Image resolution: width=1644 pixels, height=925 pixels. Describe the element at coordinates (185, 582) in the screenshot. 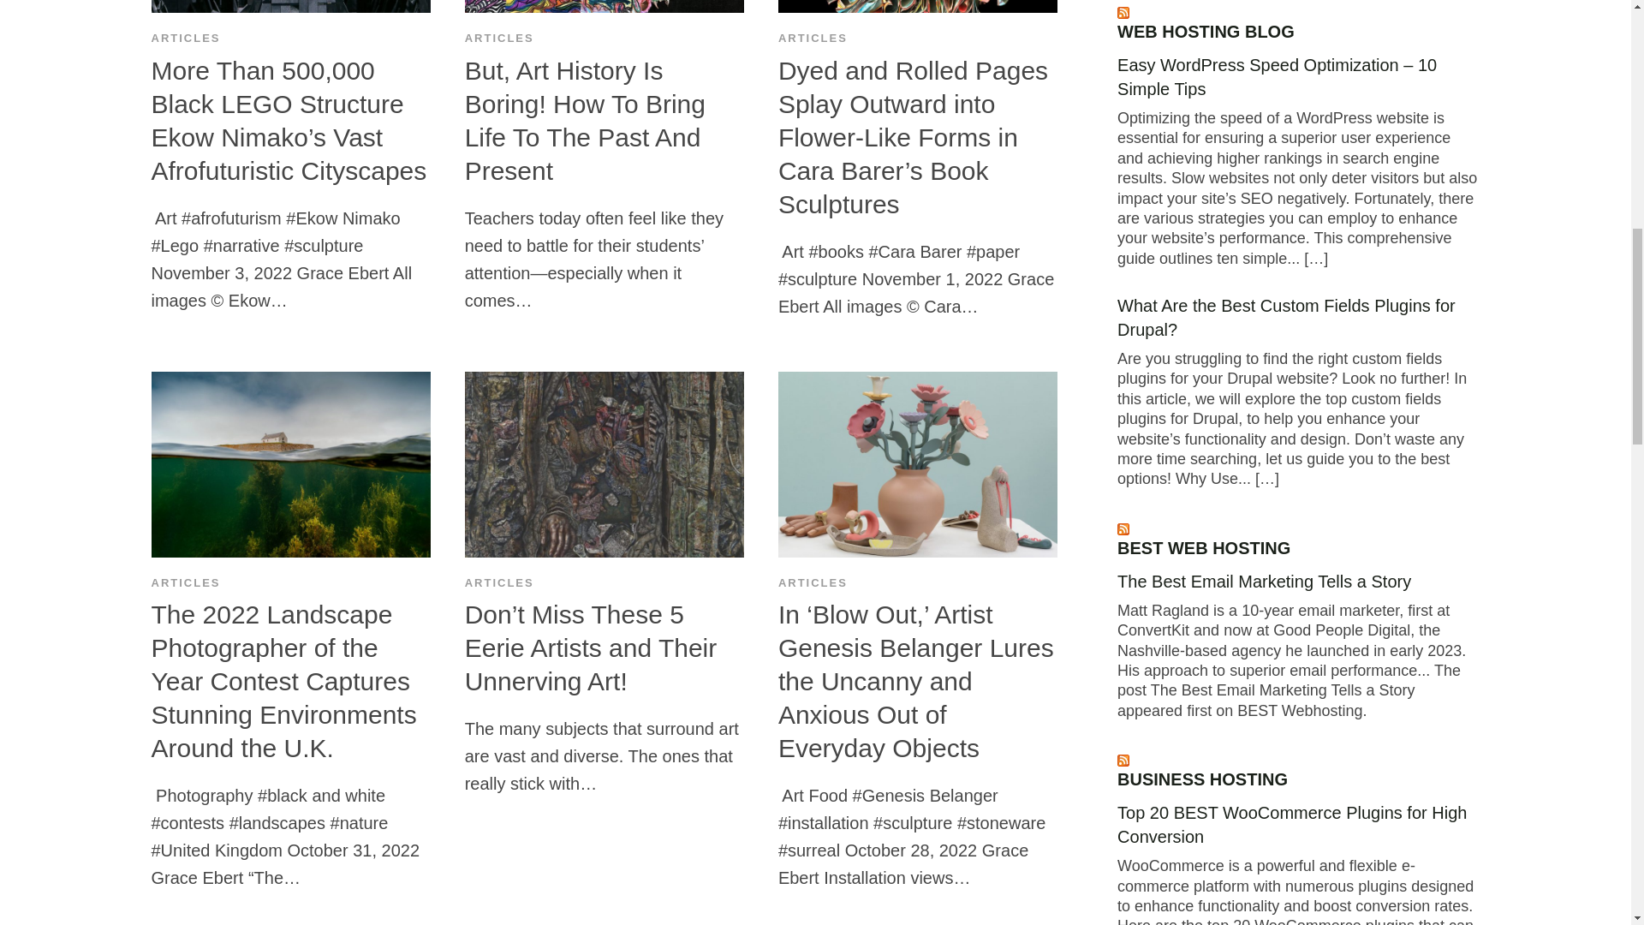

I see `ARTICLES` at that location.